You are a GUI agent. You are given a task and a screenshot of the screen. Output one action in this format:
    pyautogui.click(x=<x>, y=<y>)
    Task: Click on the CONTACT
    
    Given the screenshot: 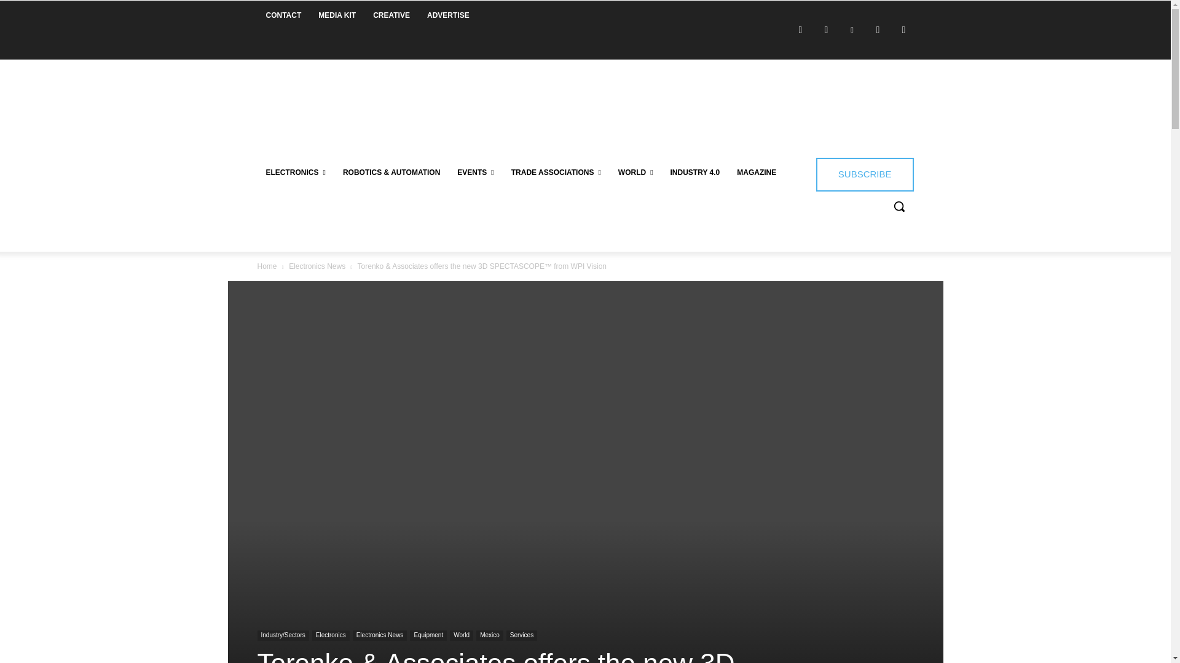 What is the action you would take?
    pyautogui.click(x=283, y=15)
    